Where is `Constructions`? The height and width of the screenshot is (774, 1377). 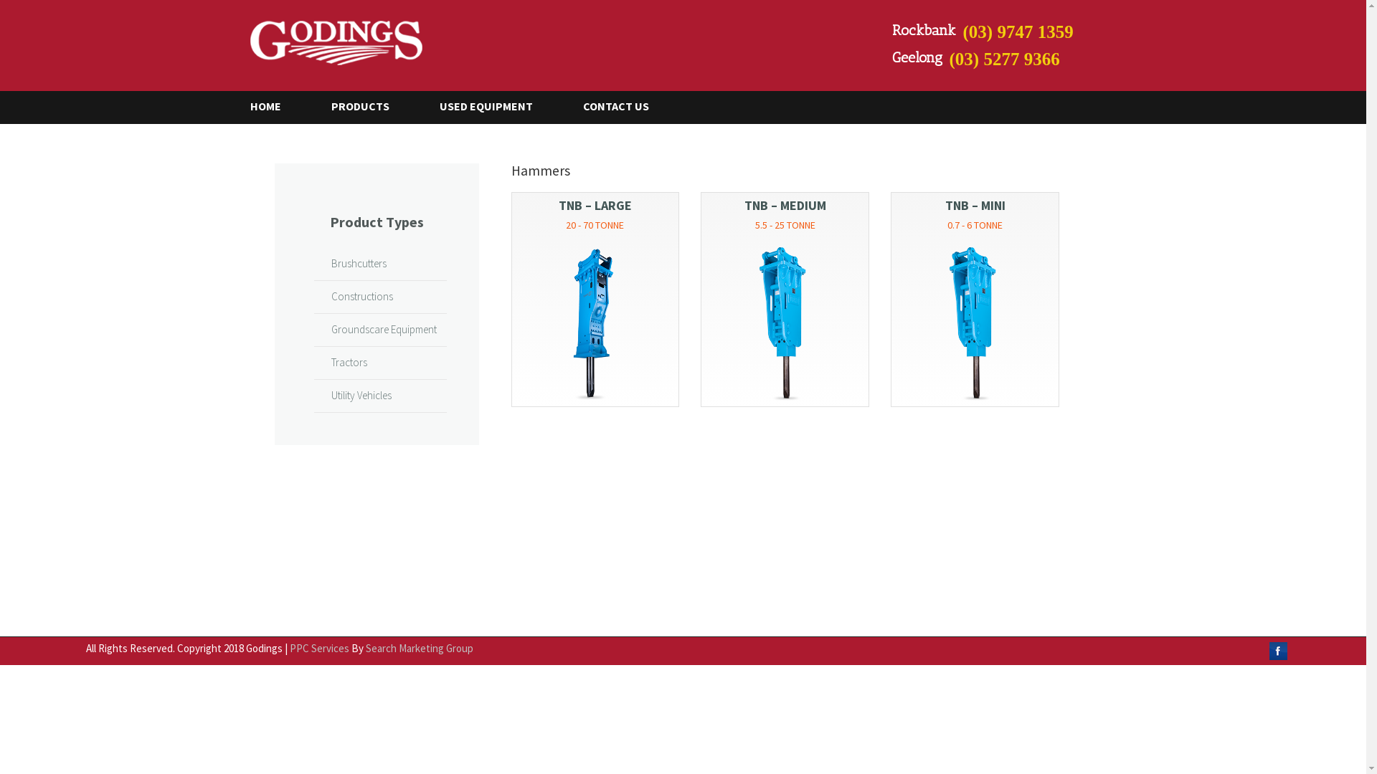 Constructions is located at coordinates (356, 297).